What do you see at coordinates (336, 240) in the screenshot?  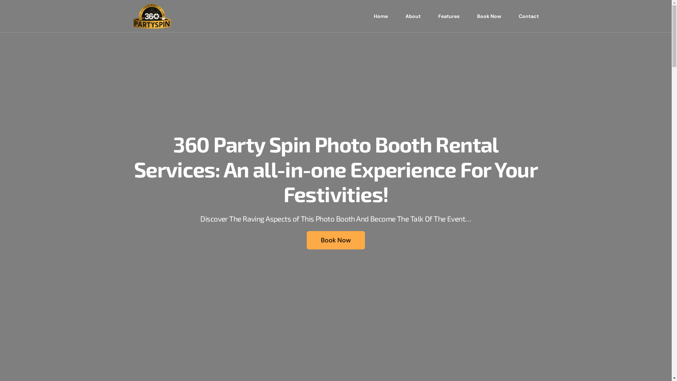 I see `Book Now` at bounding box center [336, 240].